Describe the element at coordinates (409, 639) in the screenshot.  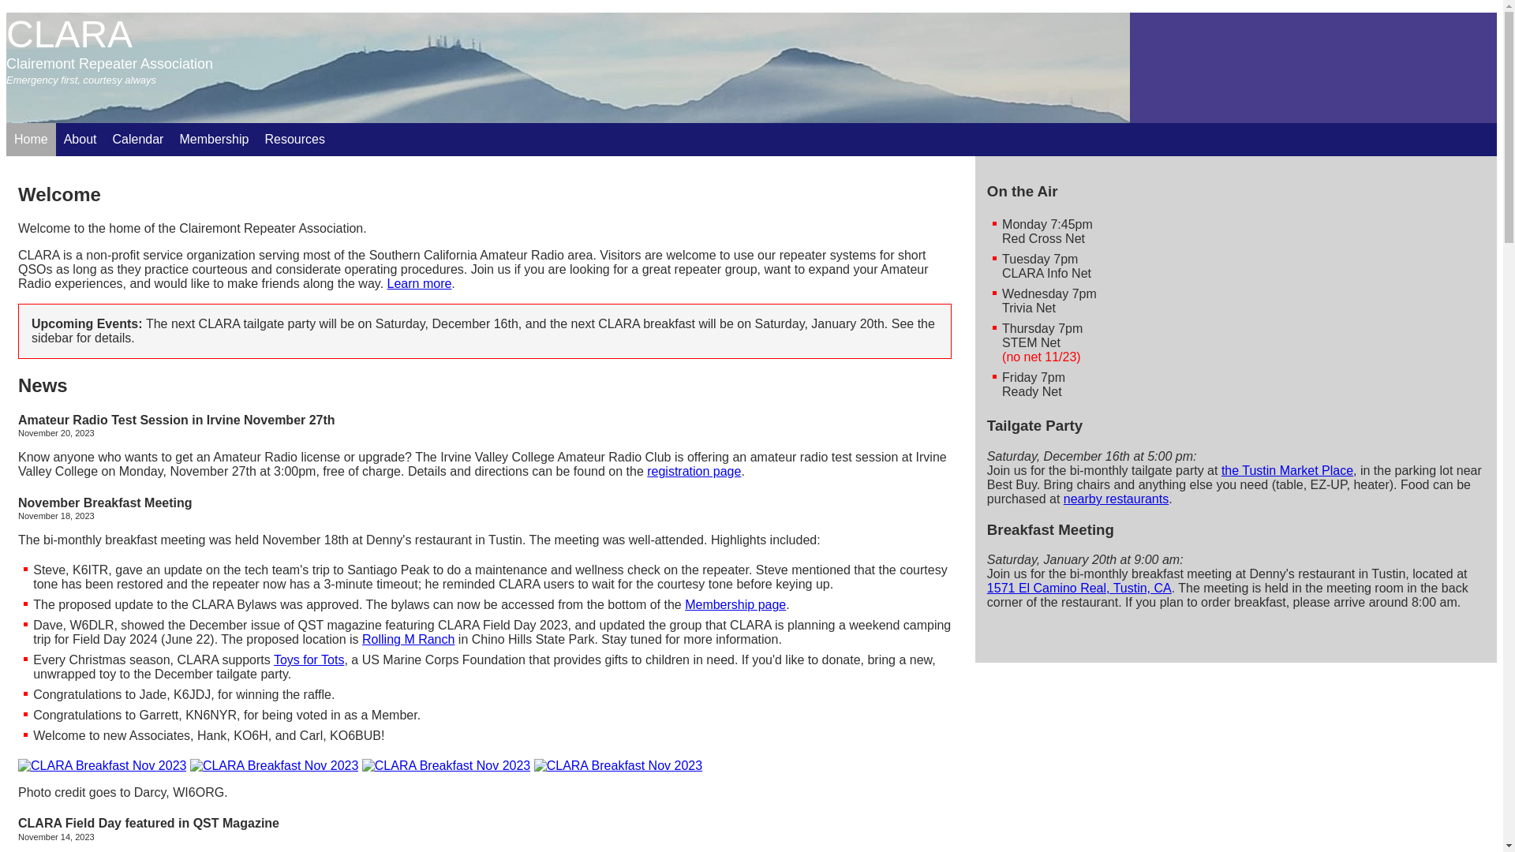
I see `Rolling M Ranch` at that location.